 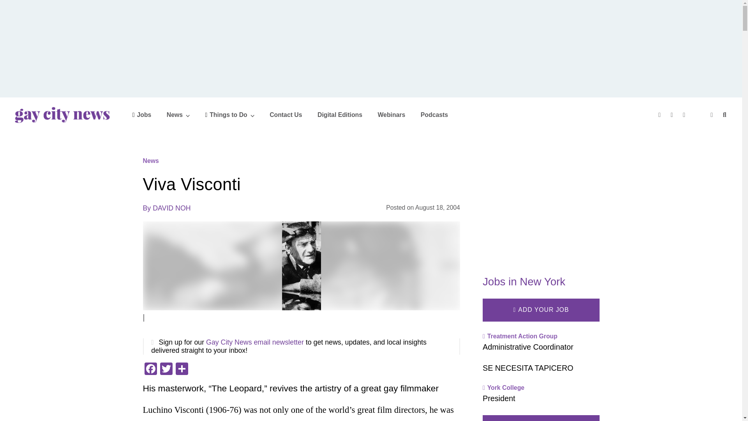 What do you see at coordinates (434, 115) in the screenshot?
I see `Podcasts` at bounding box center [434, 115].